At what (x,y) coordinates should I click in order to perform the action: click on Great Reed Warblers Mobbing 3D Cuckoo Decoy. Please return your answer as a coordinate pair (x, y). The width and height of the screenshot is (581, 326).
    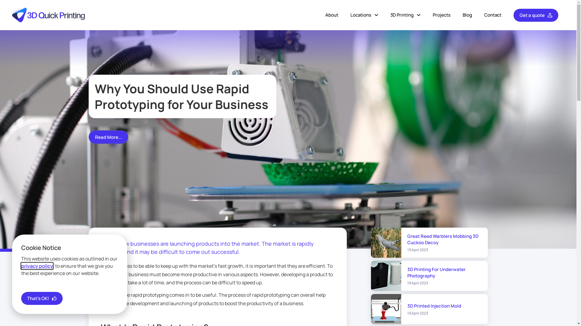
    Looking at the image, I should click on (443, 239).